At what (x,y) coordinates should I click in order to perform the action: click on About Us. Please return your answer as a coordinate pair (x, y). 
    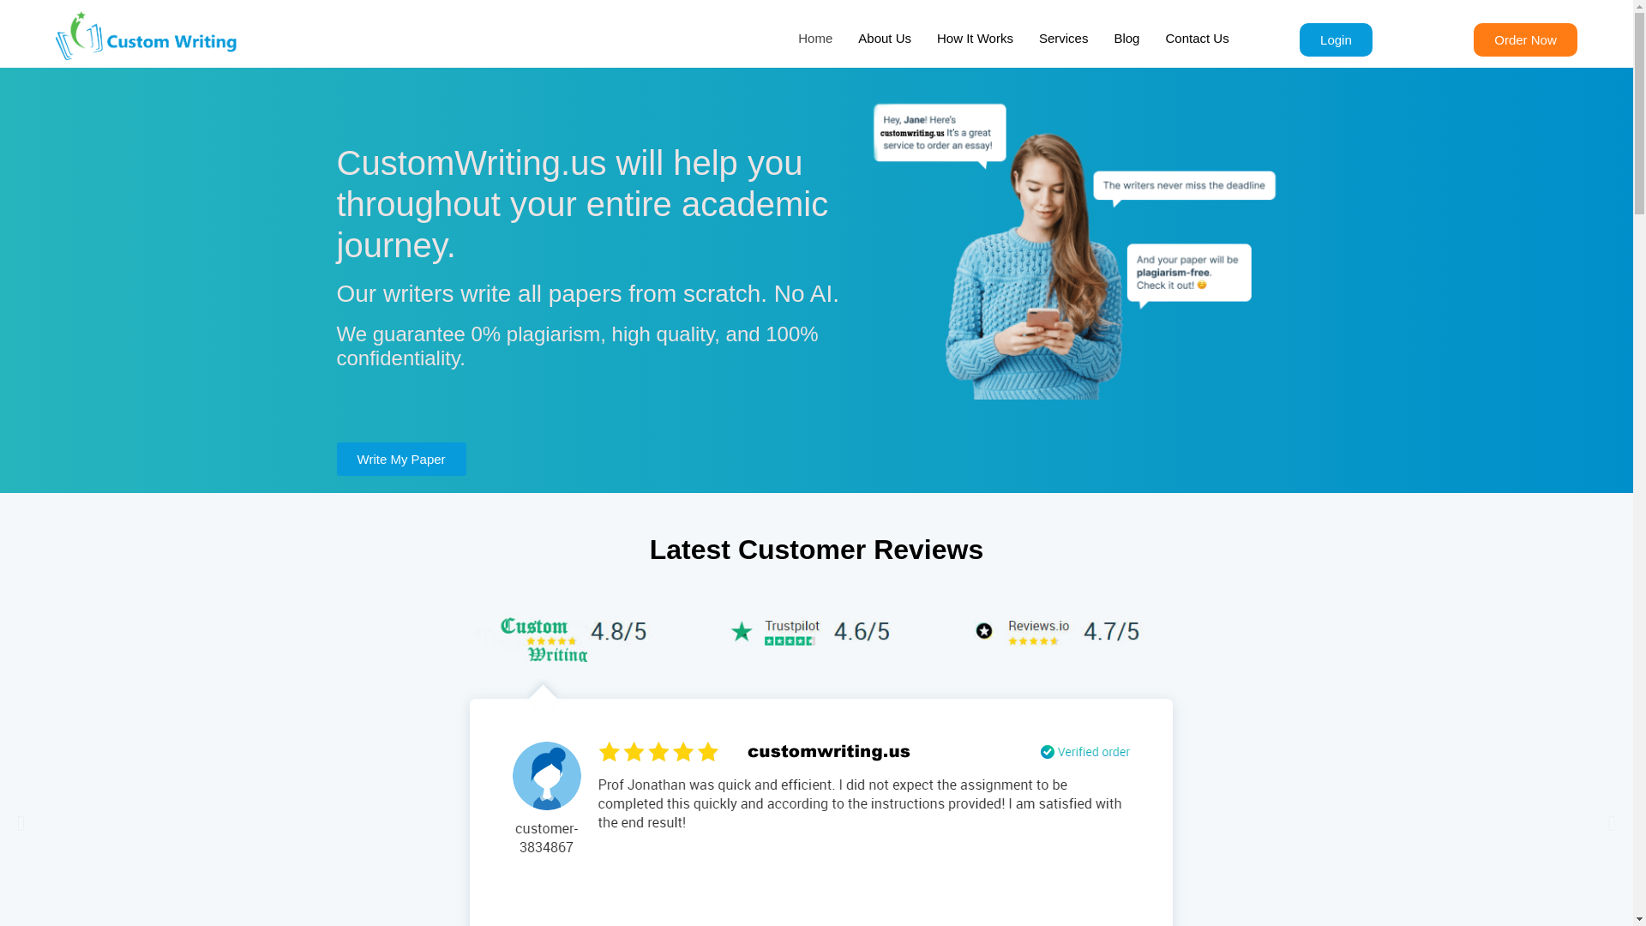
    Looking at the image, I should click on (885, 39).